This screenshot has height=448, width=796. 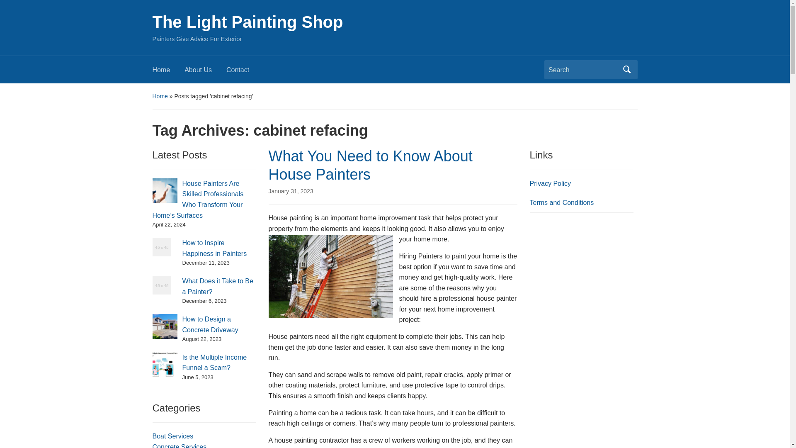 What do you see at coordinates (173, 436) in the screenshot?
I see `Boat Services` at bounding box center [173, 436].